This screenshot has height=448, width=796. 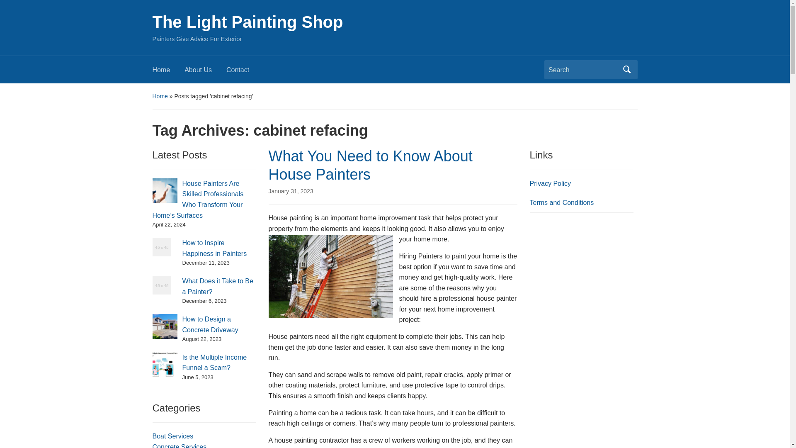 What do you see at coordinates (173, 436) in the screenshot?
I see `Boat Services` at bounding box center [173, 436].